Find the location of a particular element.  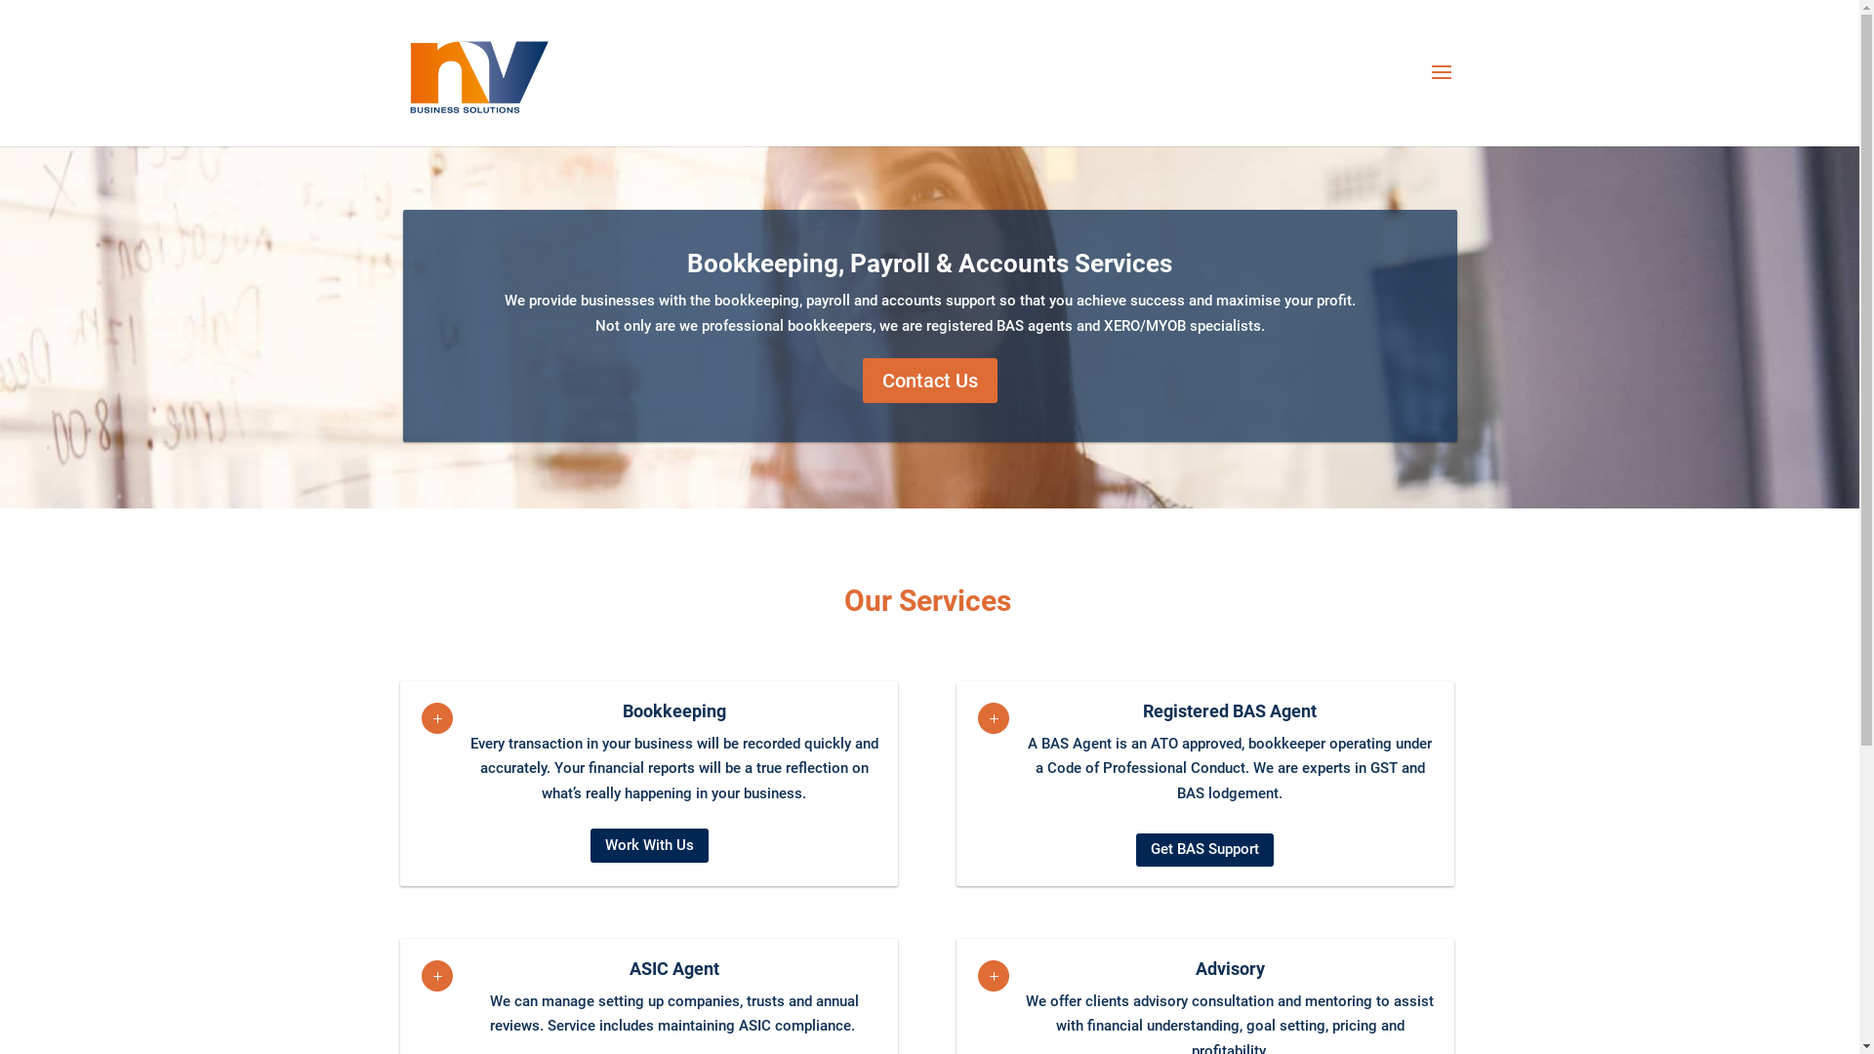

Contact Us is located at coordinates (930, 381).